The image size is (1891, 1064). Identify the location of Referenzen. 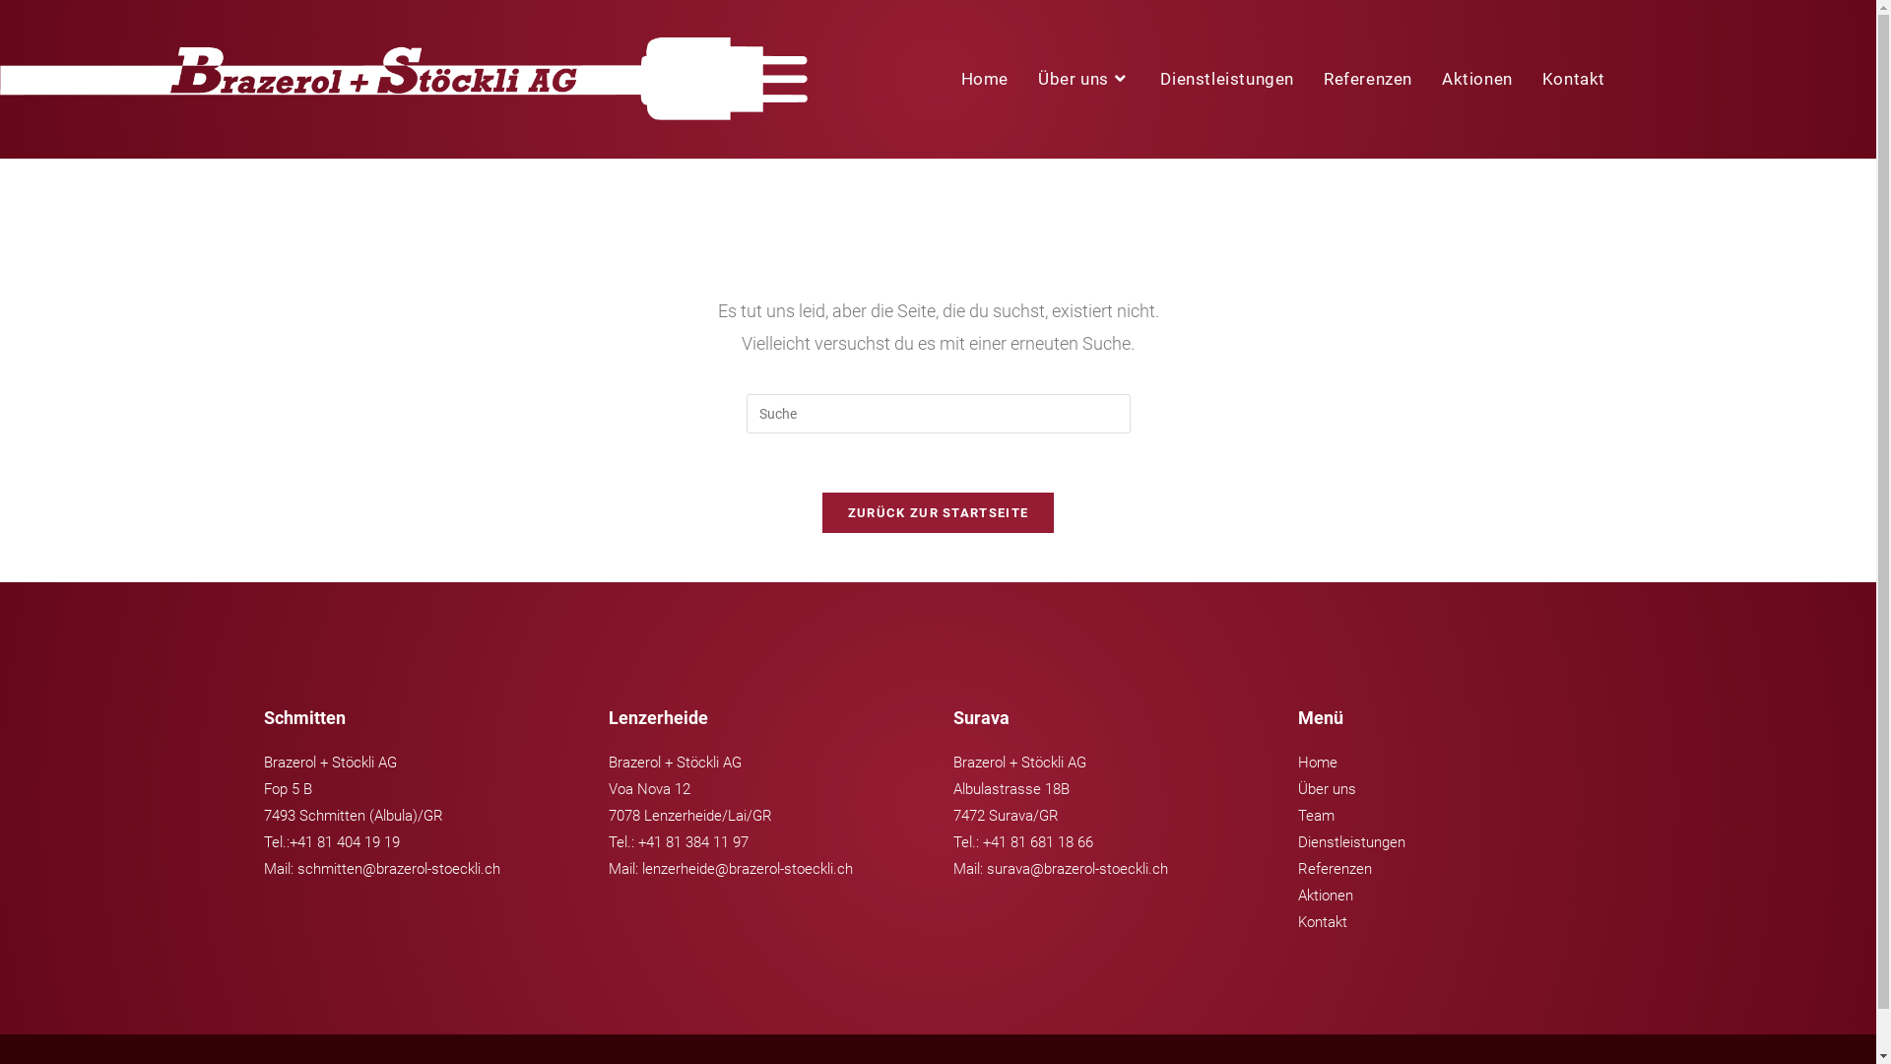
(1336, 869).